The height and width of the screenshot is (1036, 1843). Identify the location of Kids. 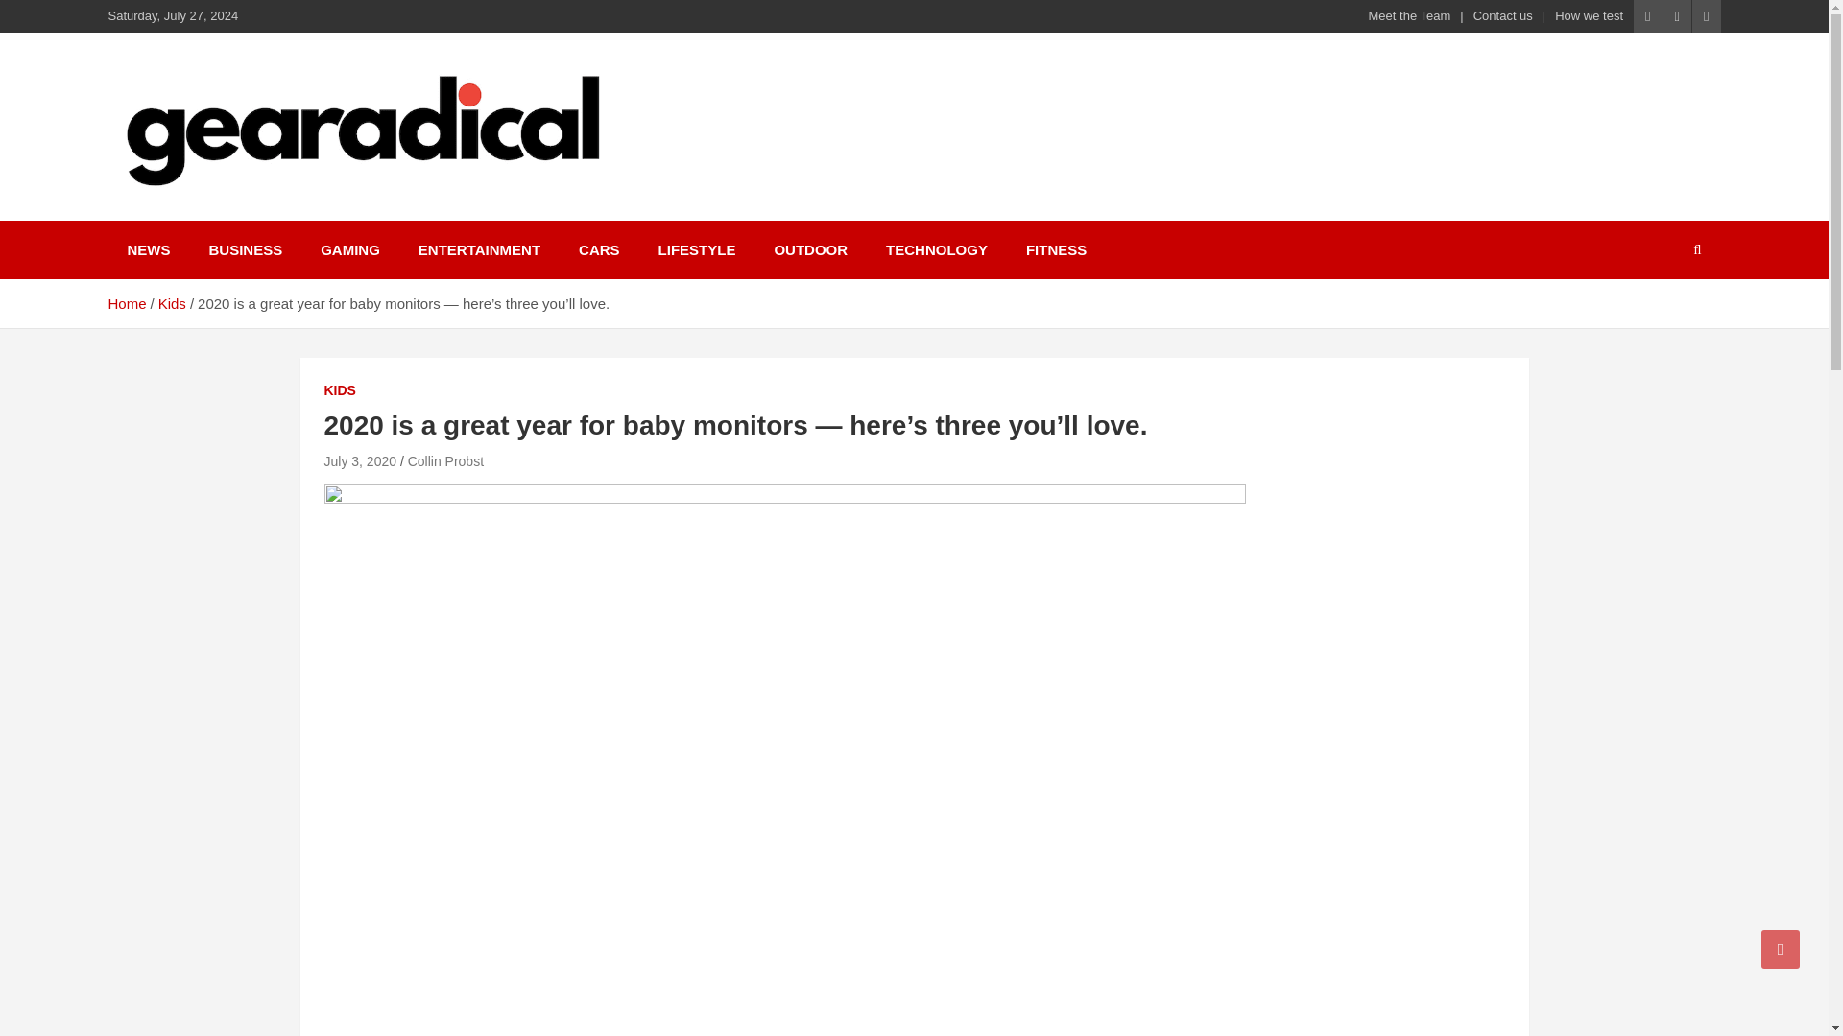
(172, 303).